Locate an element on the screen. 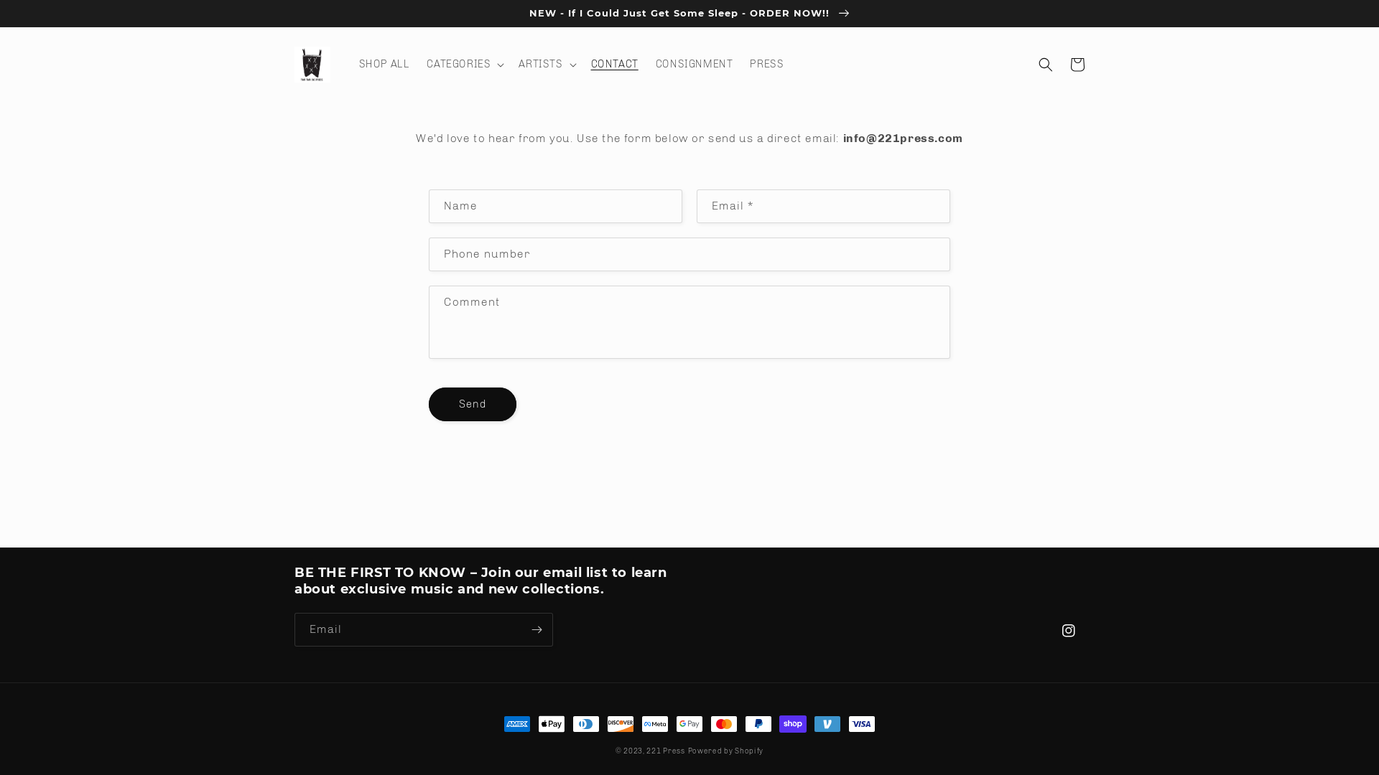  PRESS is located at coordinates (767, 65).